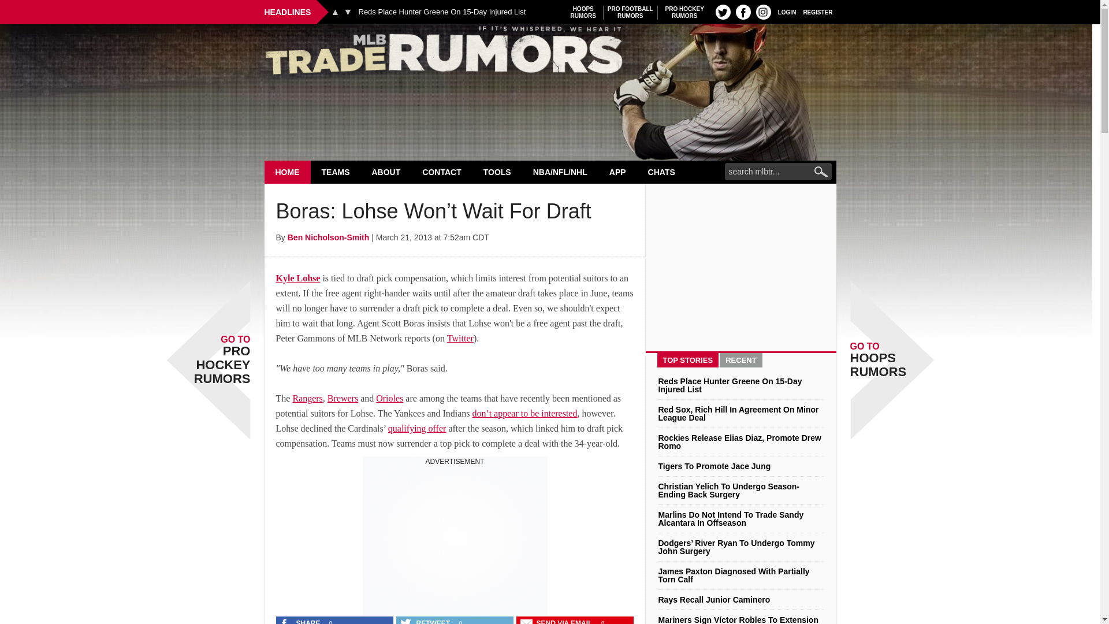 Image resolution: width=1109 pixels, height=624 pixels. What do you see at coordinates (630, 12) in the screenshot?
I see `Search` at bounding box center [630, 12].